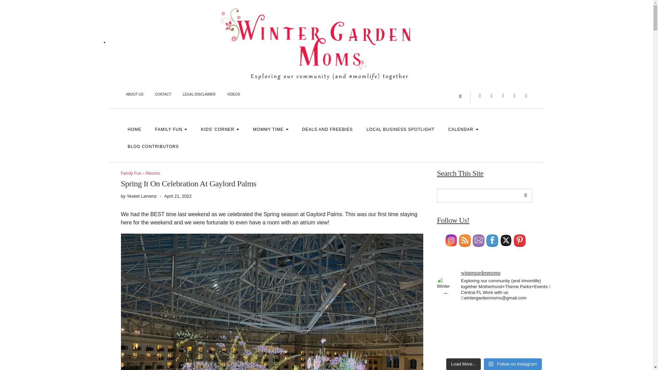  What do you see at coordinates (526, 95) in the screenshot?
I see `Twitter` at bounding box center [526, 95].